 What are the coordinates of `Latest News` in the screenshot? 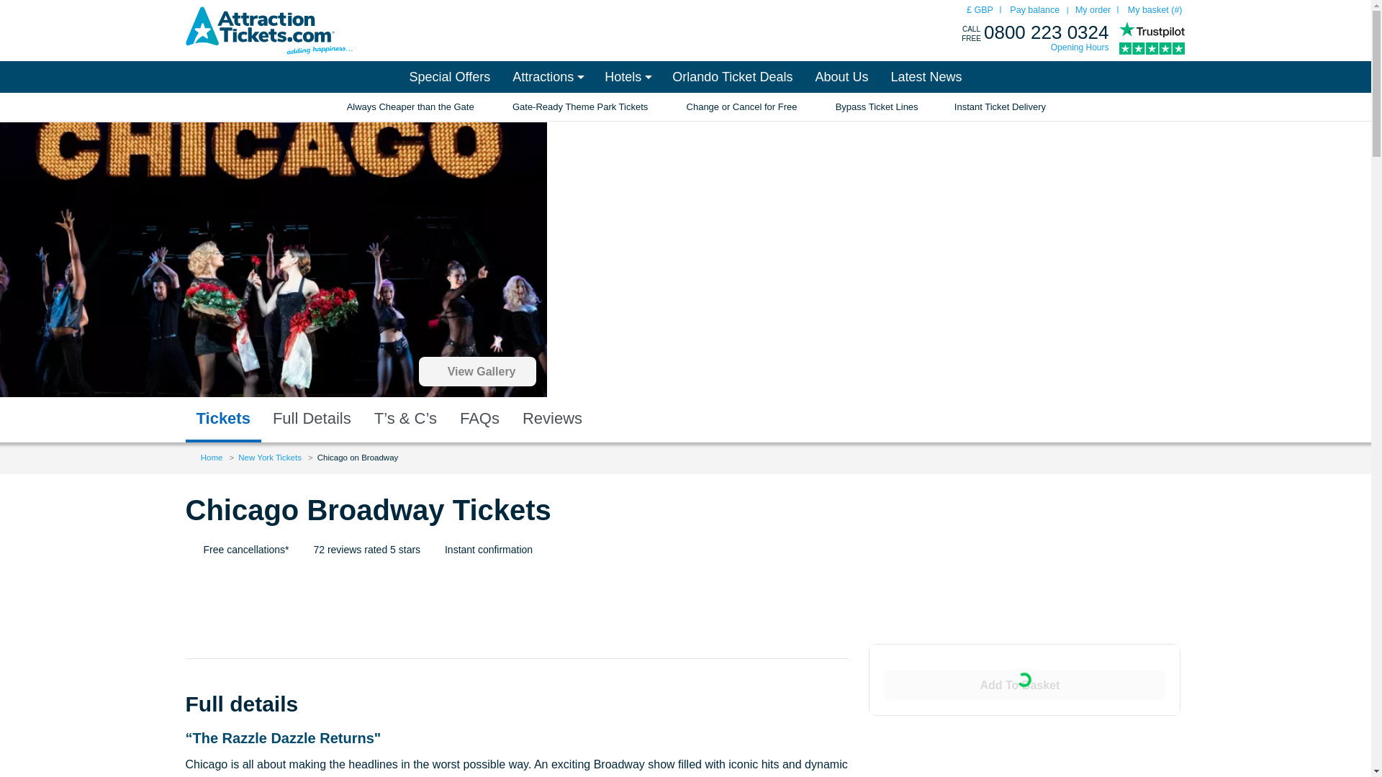 It's located at (926, 76).